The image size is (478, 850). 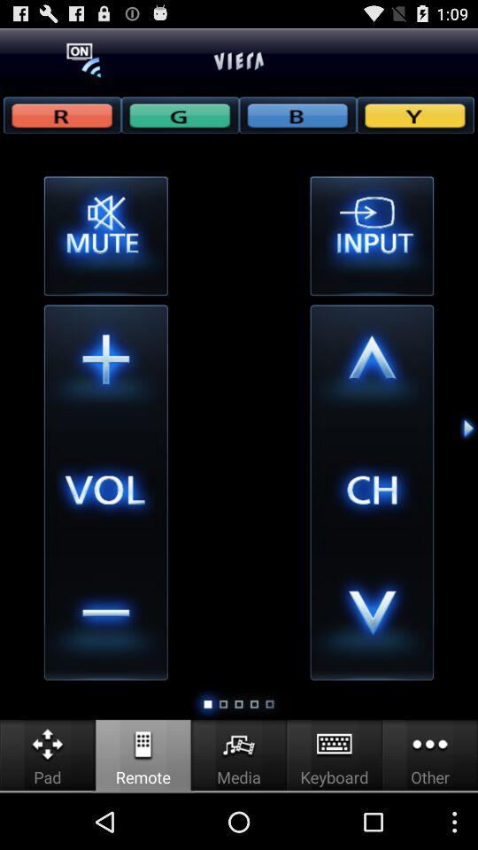 What do you see at coordinates (372, 618) in the screenshot?
I see `channel down` at bounding box center [372, 618].